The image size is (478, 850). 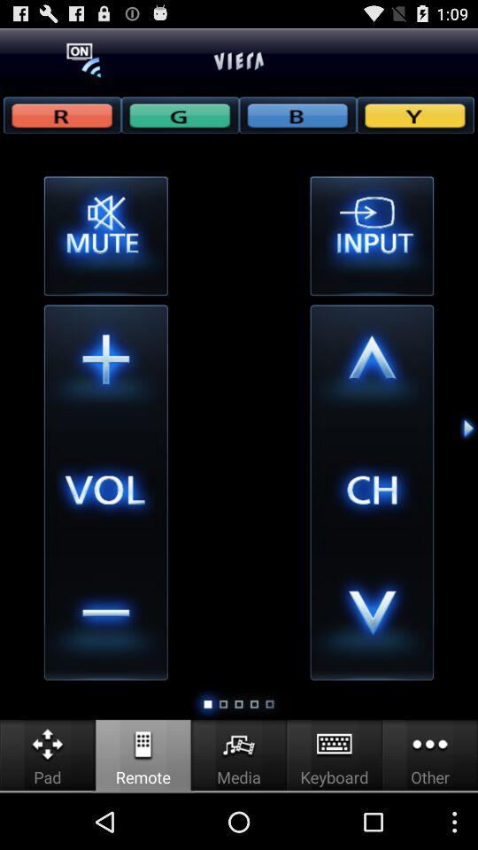 What do you see at coordinates (372, 618) in the screenshot?
I see `channel down` at bounding box center [372, 618].